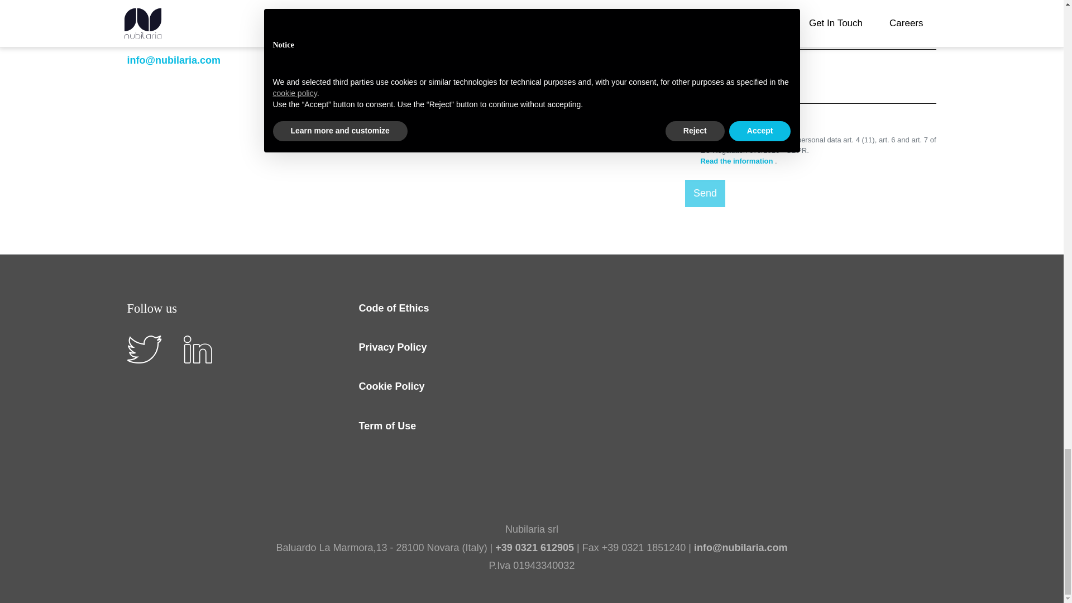 This screenshot has width=1072, height=603. I want to click on Term of Use, so click(386, 425).